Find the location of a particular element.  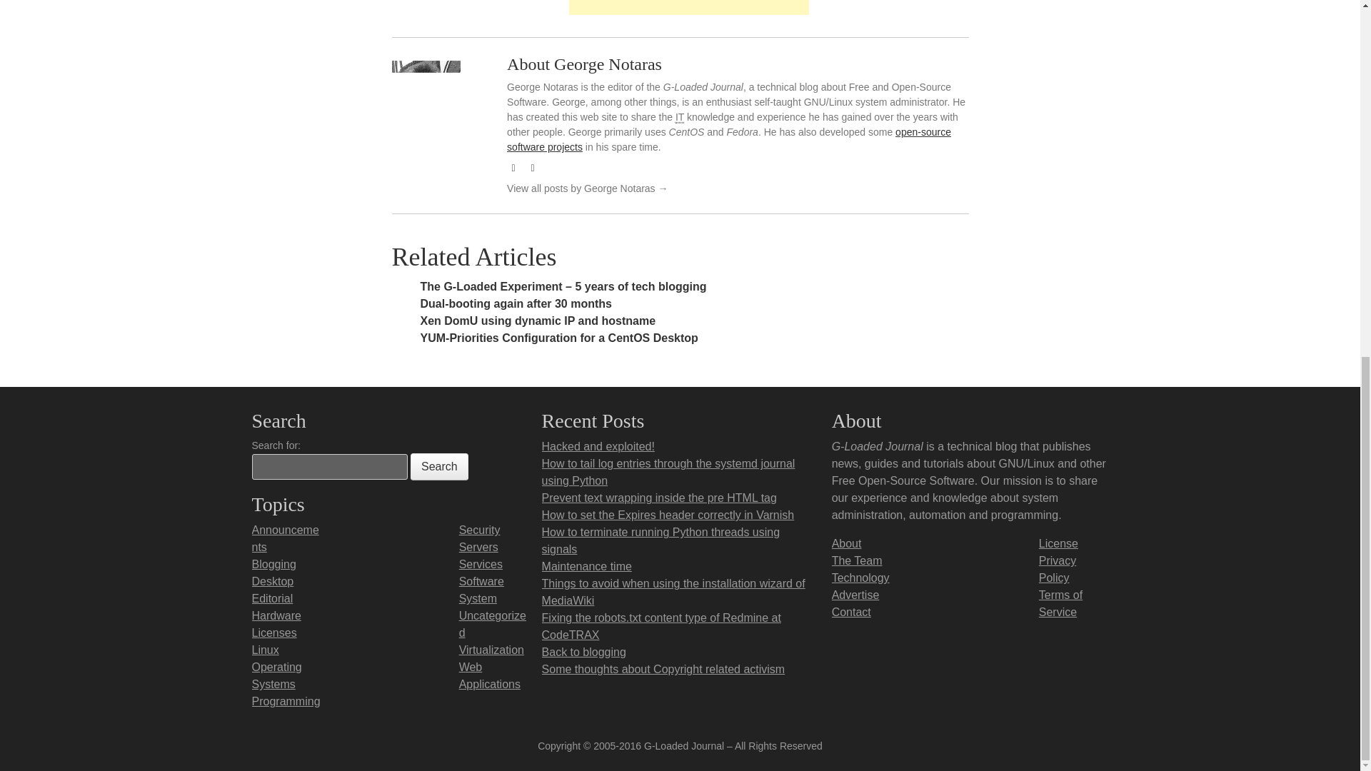

Servers is located at coordinates (478, 547).